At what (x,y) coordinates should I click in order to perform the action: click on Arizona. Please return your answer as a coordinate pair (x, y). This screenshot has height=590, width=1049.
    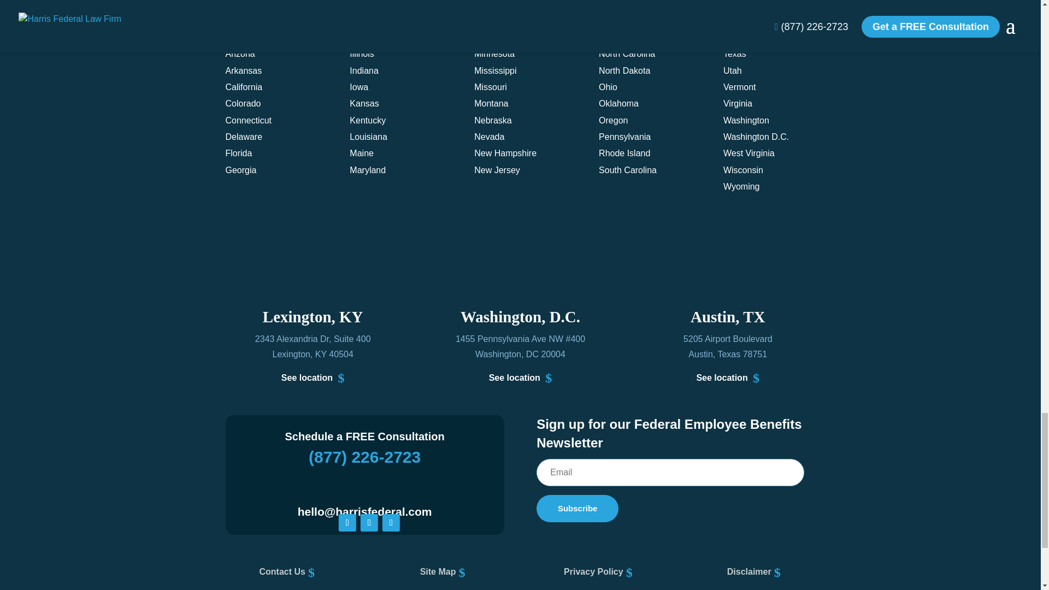
    Looking at the image, I should click on (240, 54).